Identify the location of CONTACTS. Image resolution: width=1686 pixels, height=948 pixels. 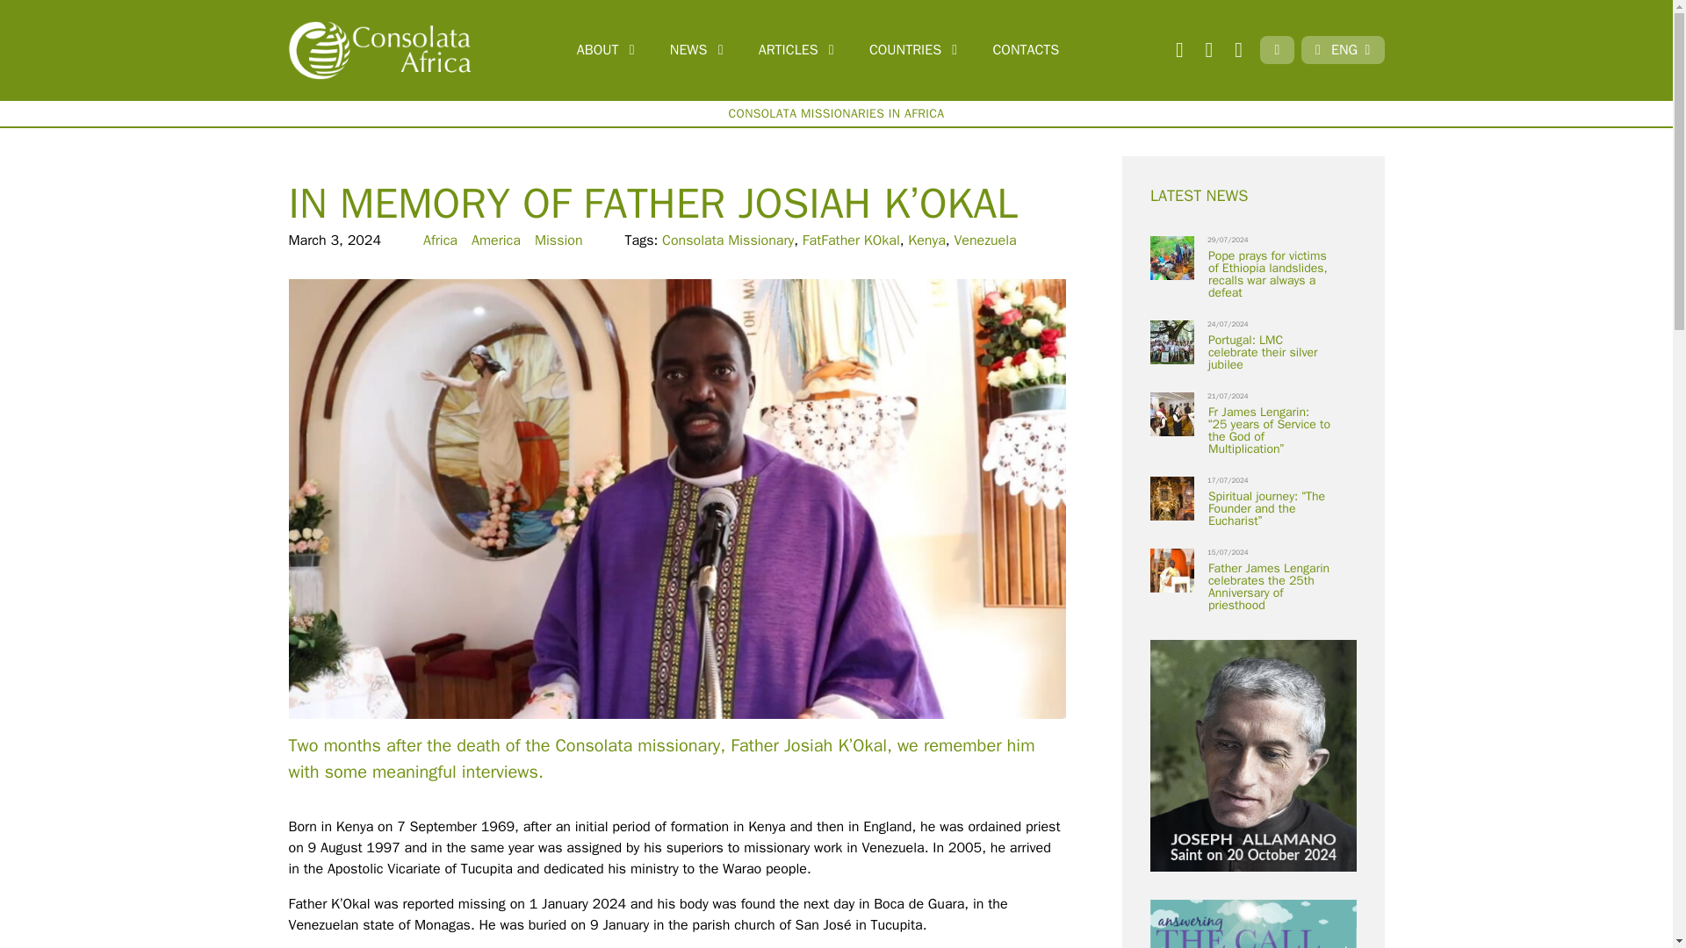
(1025, 49).